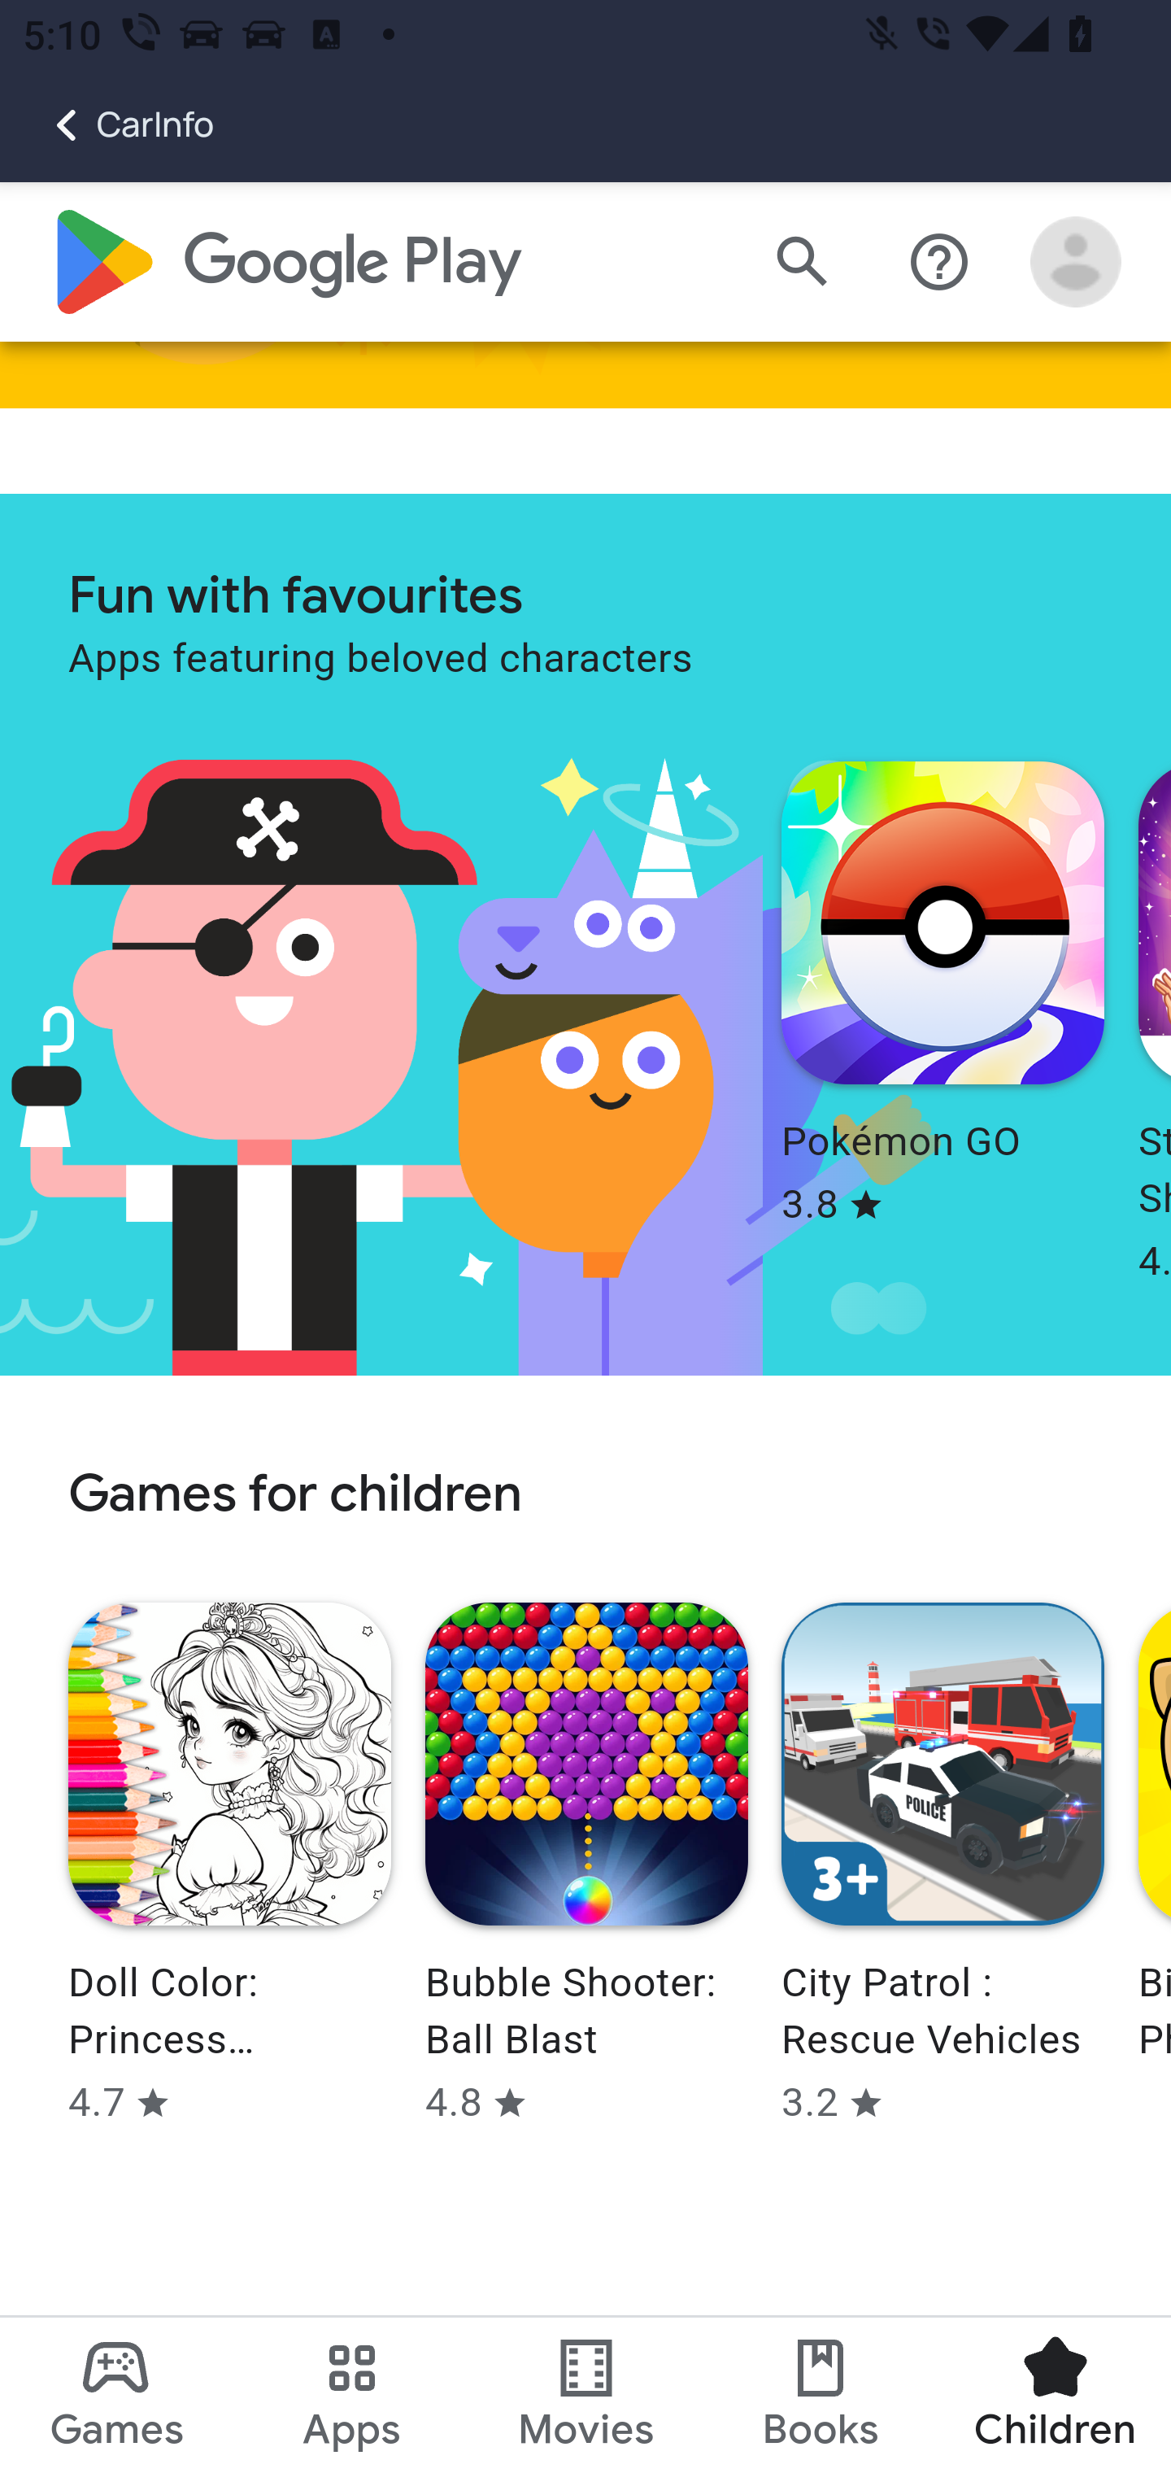 Image resolution: width=1171 pixels, height=2473 pixels. Describe the element at coordinates (1053, 2395) in the screenshot. I see `Children` at that location.